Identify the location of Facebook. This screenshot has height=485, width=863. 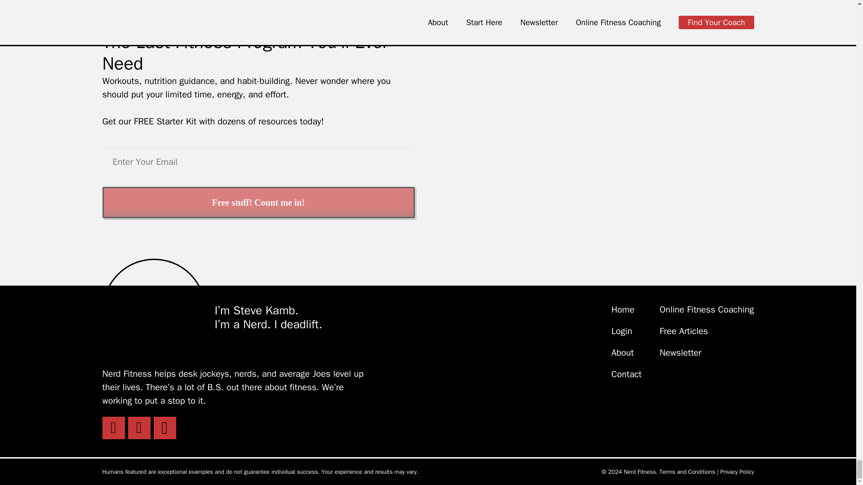
(139, 428).